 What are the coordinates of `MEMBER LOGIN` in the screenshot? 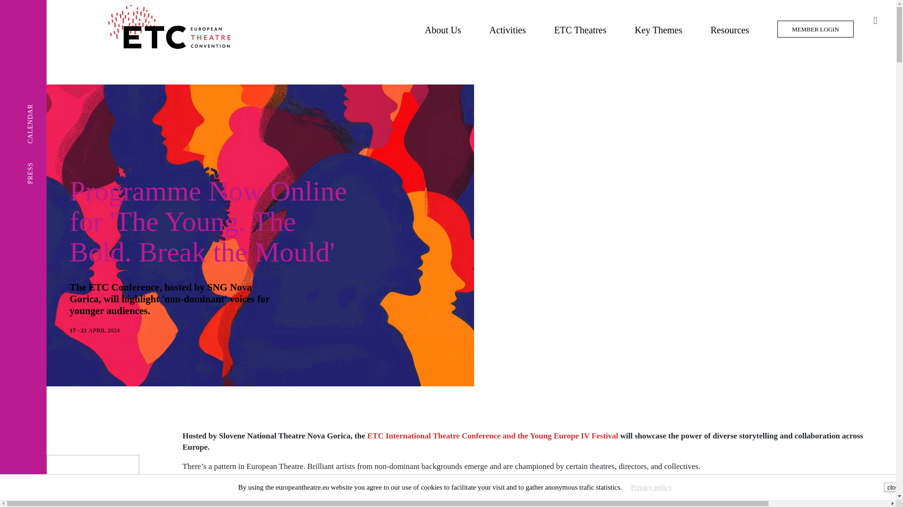 It's located at (816, 29).